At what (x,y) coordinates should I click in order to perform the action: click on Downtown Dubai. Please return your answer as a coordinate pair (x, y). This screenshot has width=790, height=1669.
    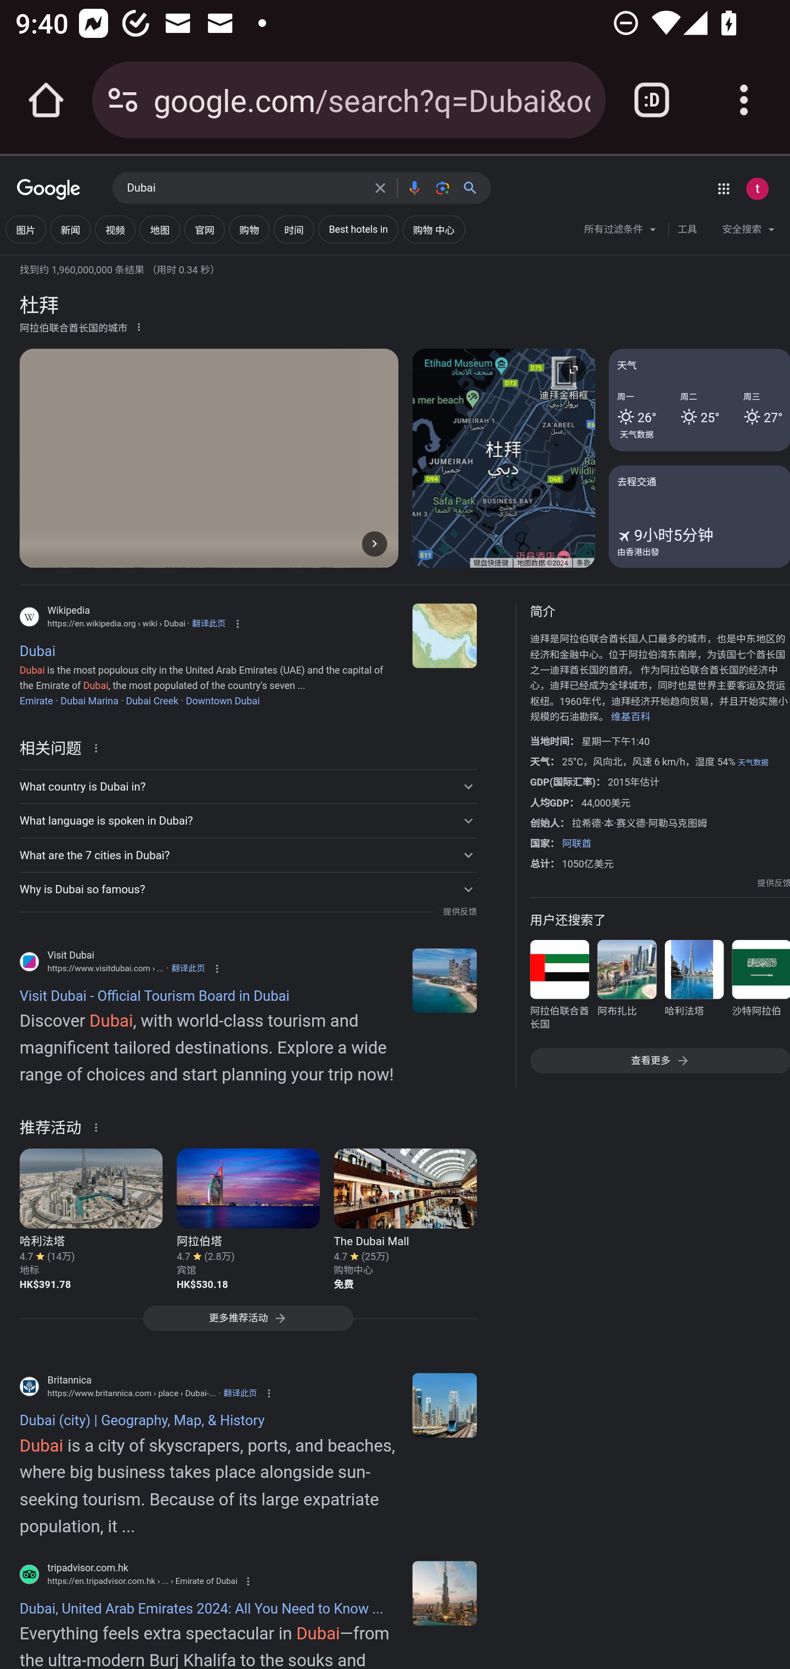
    Looking at the image, I should click on (222, 701).